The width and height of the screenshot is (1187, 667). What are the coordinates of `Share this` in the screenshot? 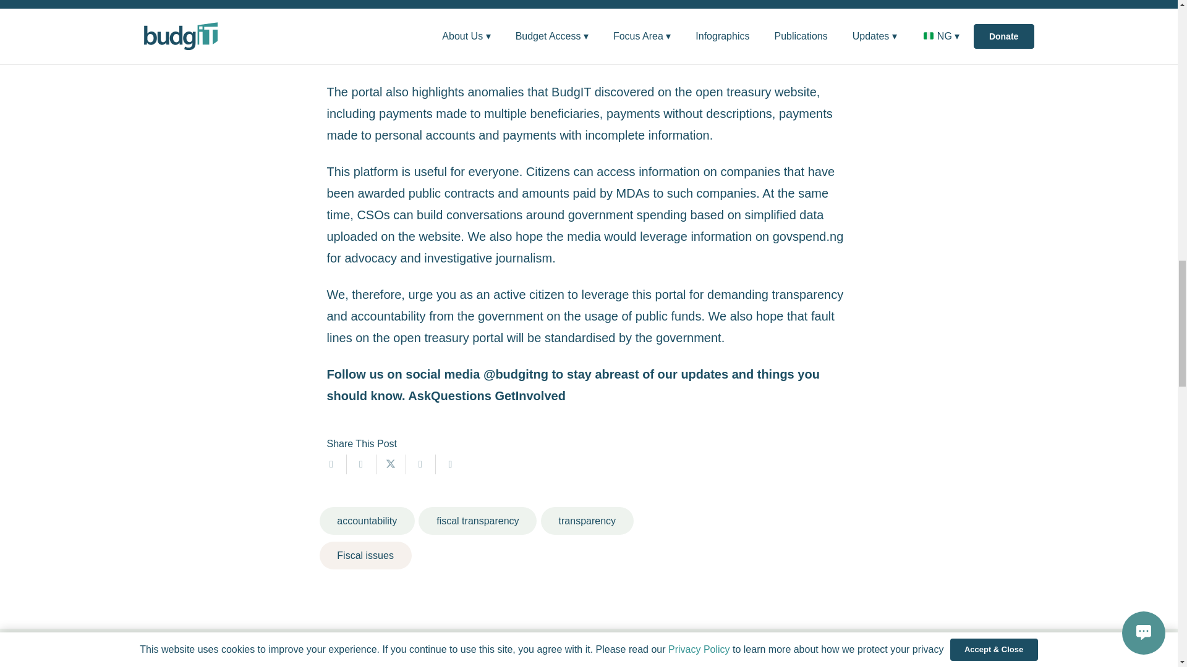 It's located at (420, 464).